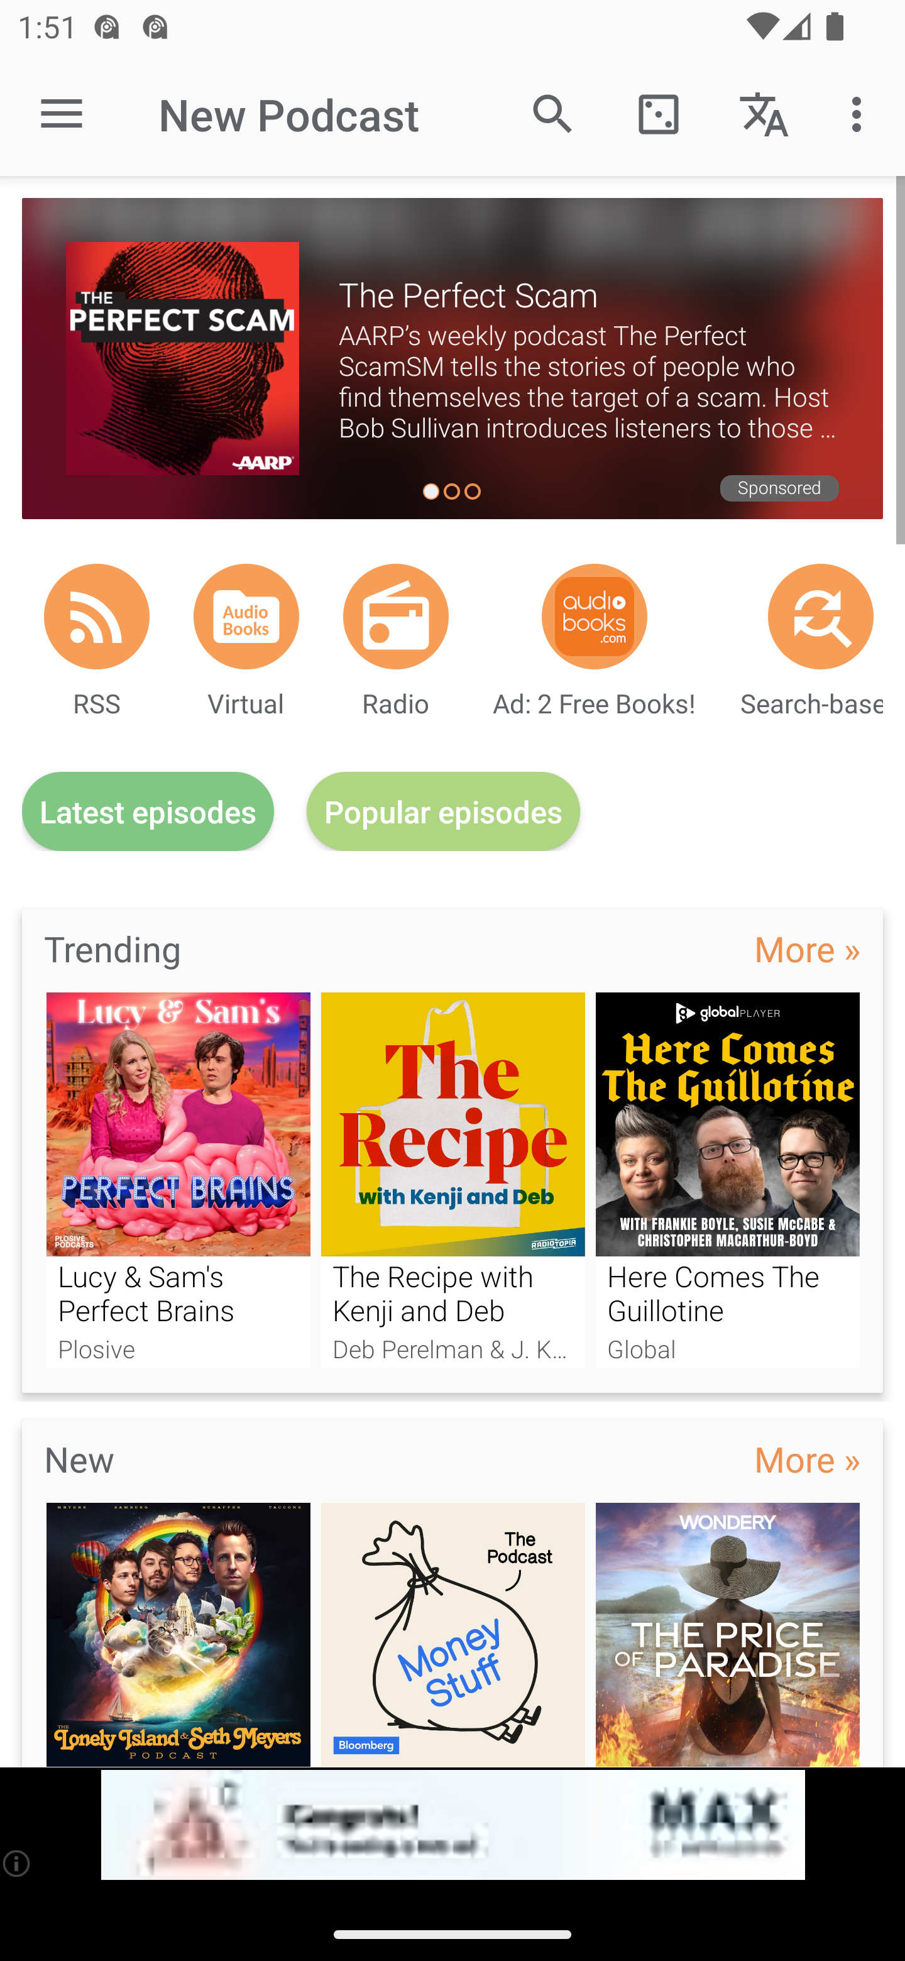  Describe the element at coordinates (553, 113) in the screenshot. I see `Search` at that location.